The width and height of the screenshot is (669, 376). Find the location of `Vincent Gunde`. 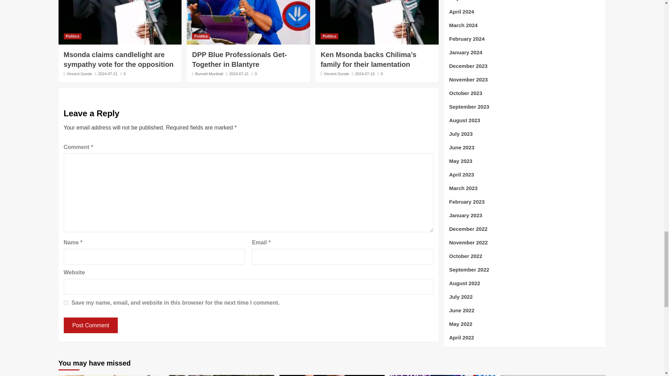

Vincent Gunde is located at coordinates (79, 74).